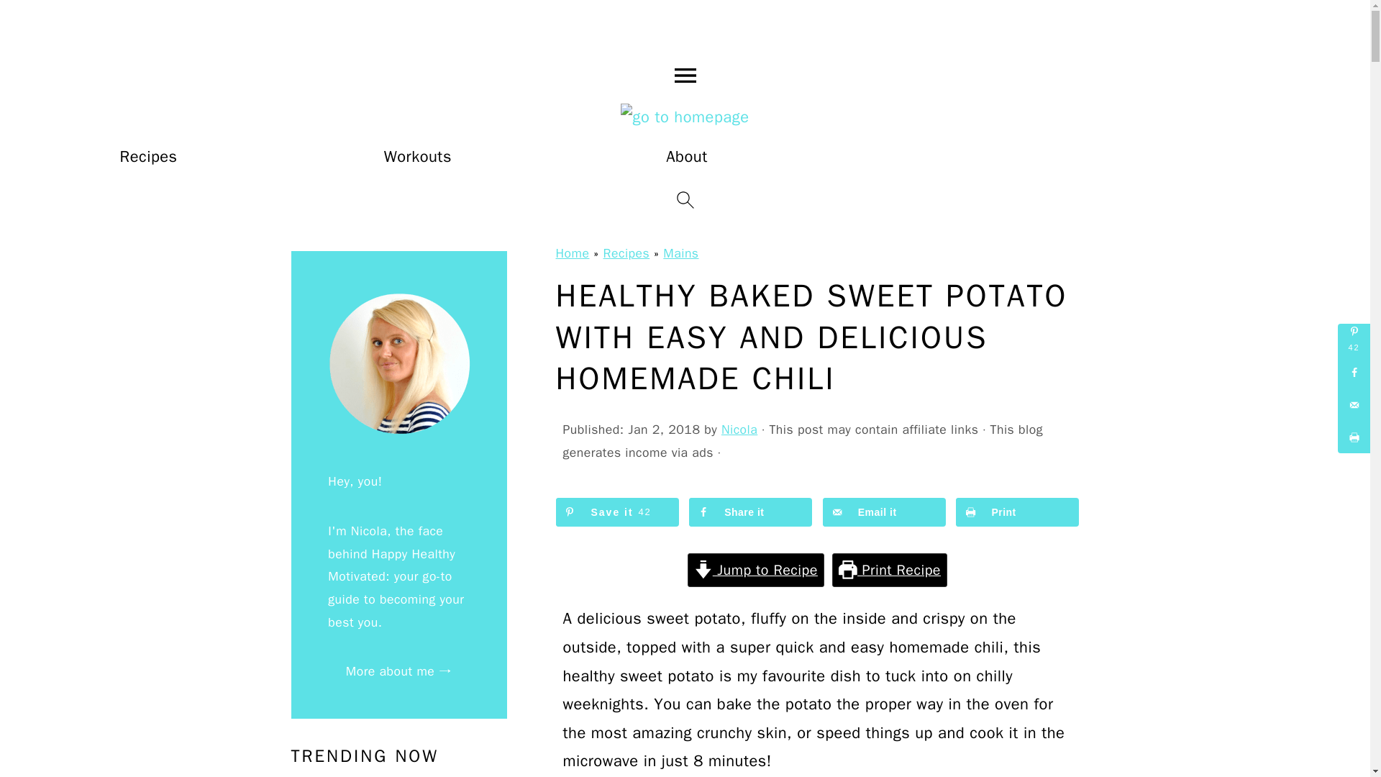 This screenshot has width=1381, height=777. I want to click on Print this webpage, so click(1017, 512).